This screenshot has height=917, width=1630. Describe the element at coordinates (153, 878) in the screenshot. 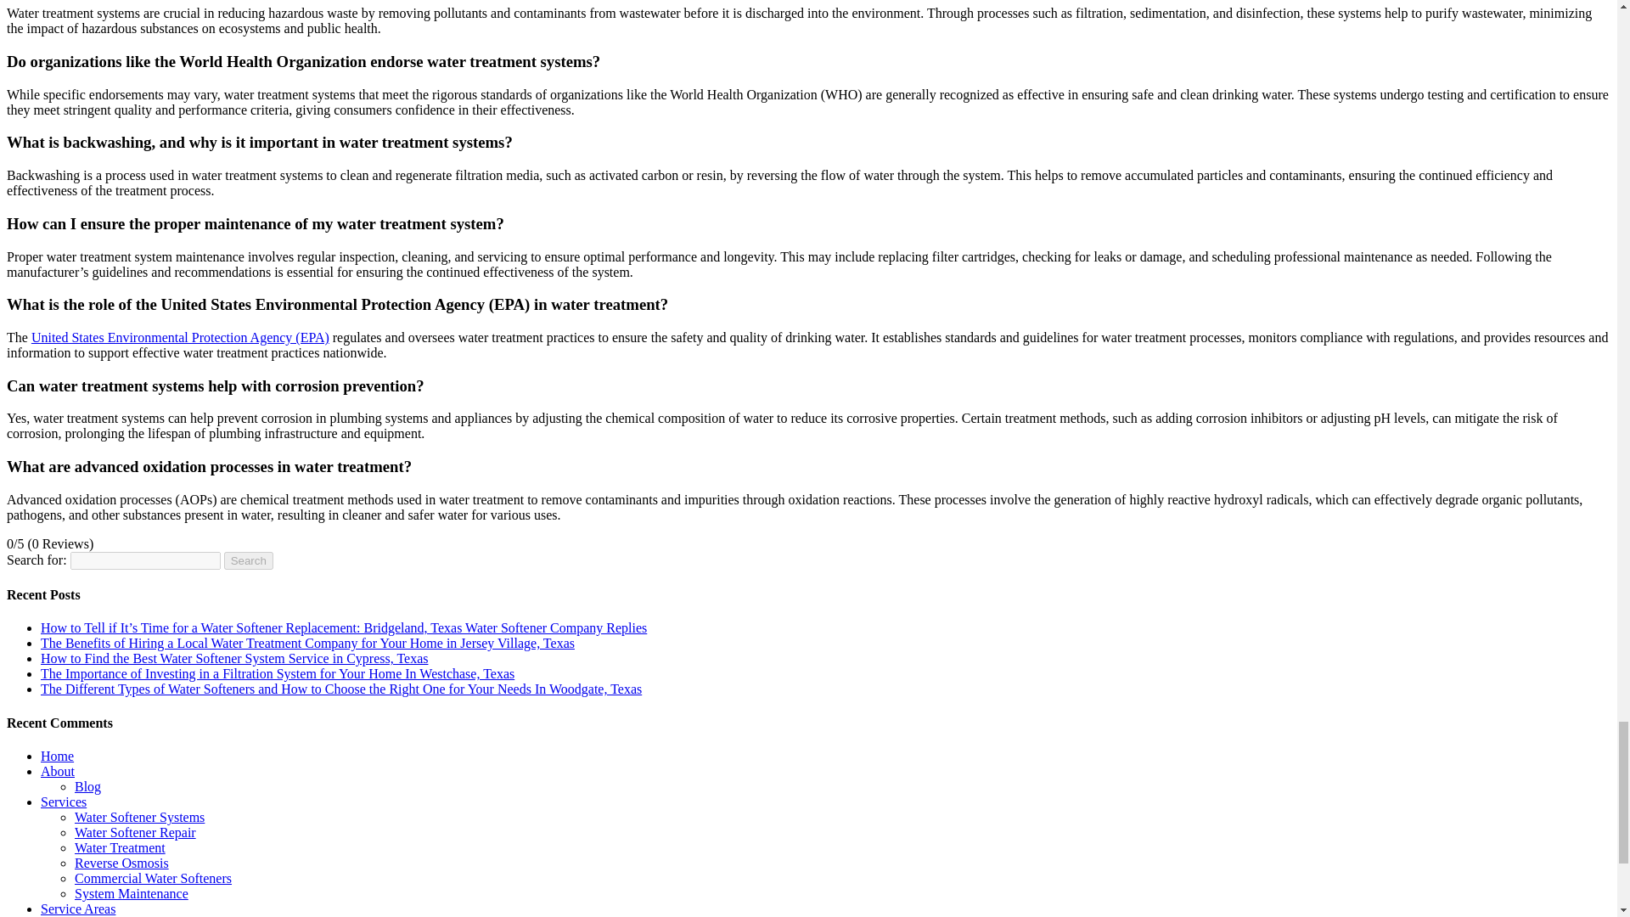

I see `Commercial Water Softeners` at that location.